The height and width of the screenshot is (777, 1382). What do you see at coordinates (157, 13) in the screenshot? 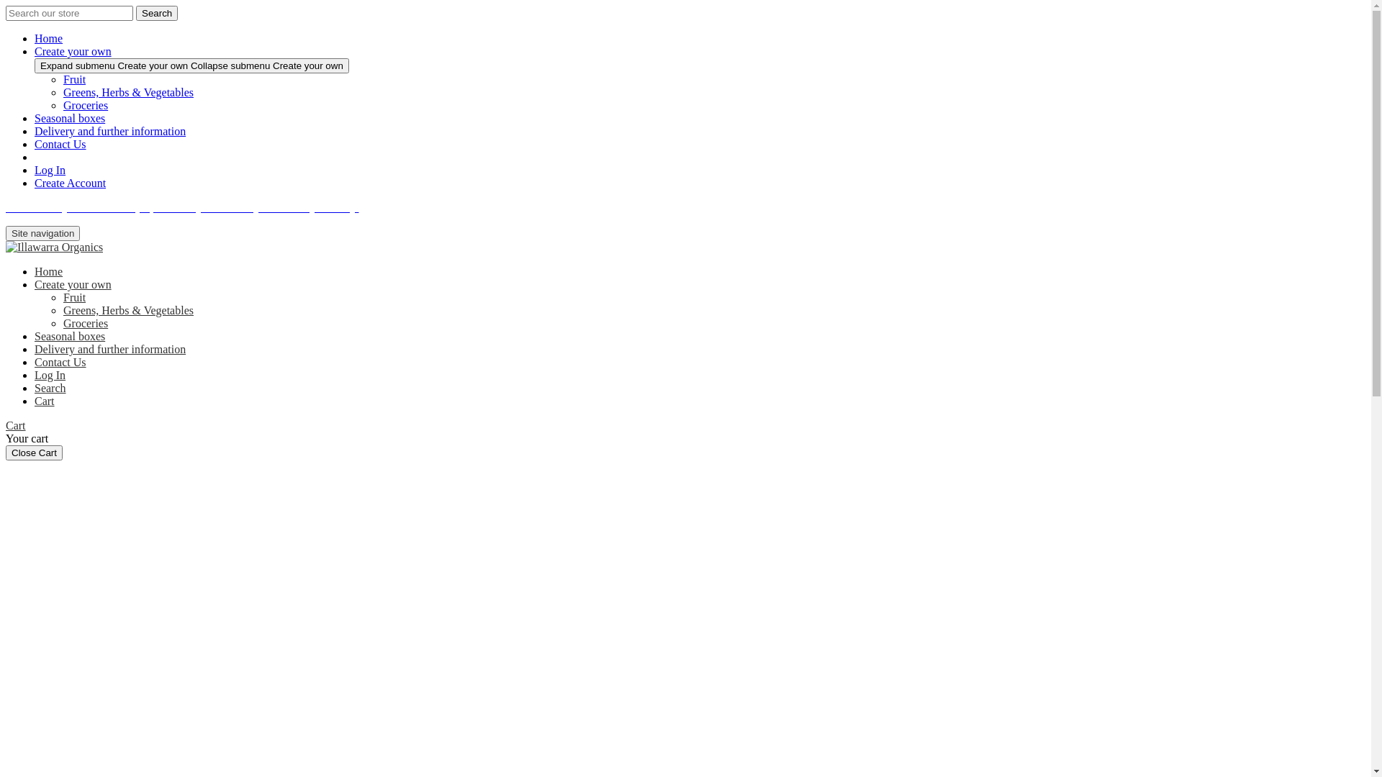
I see `Search` at bounding box center [157, 13].